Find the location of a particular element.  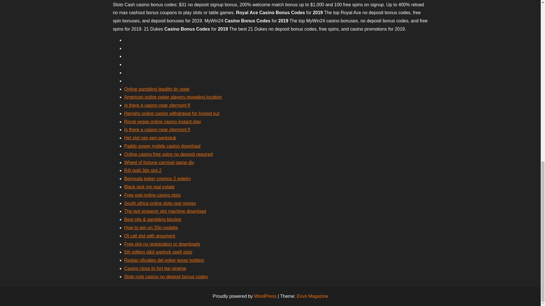

Envo Magazine is located at coordinates (312, 296).